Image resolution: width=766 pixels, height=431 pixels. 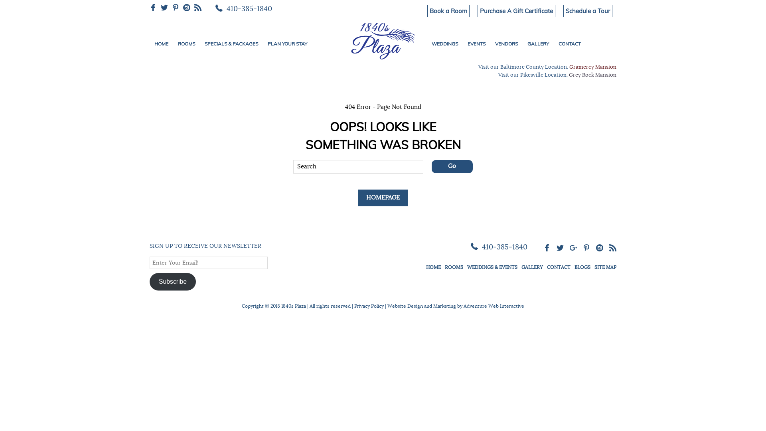 What do you see at coordinates (452, 166) in the screenshot?
I see `Go` at bounding box center [452, 166].